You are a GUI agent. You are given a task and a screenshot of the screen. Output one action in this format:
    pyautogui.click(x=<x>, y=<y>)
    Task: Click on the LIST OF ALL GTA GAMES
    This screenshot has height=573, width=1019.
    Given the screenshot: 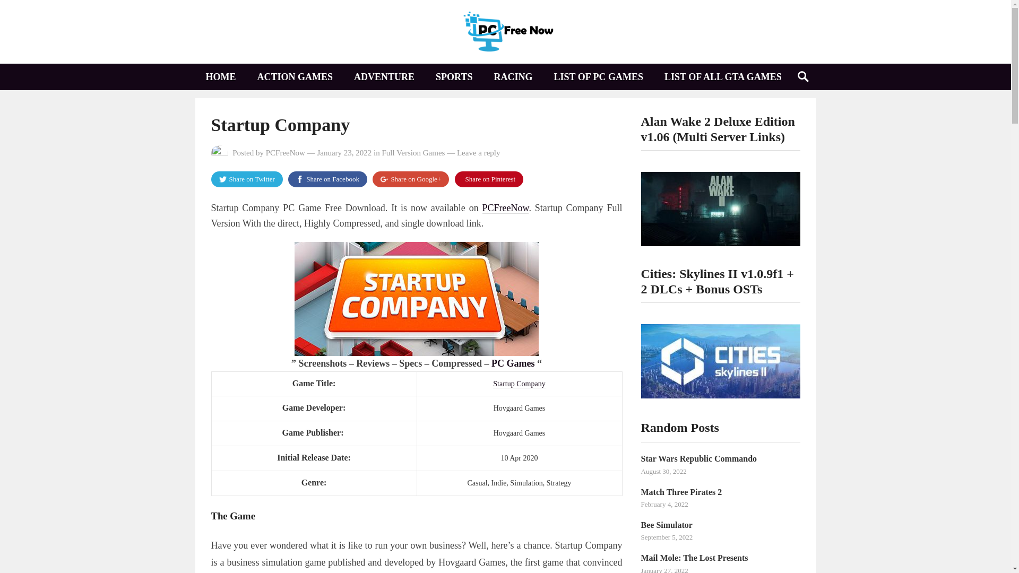 What is the action you would take?
    pyautogui.click(x=723, y=76)
    